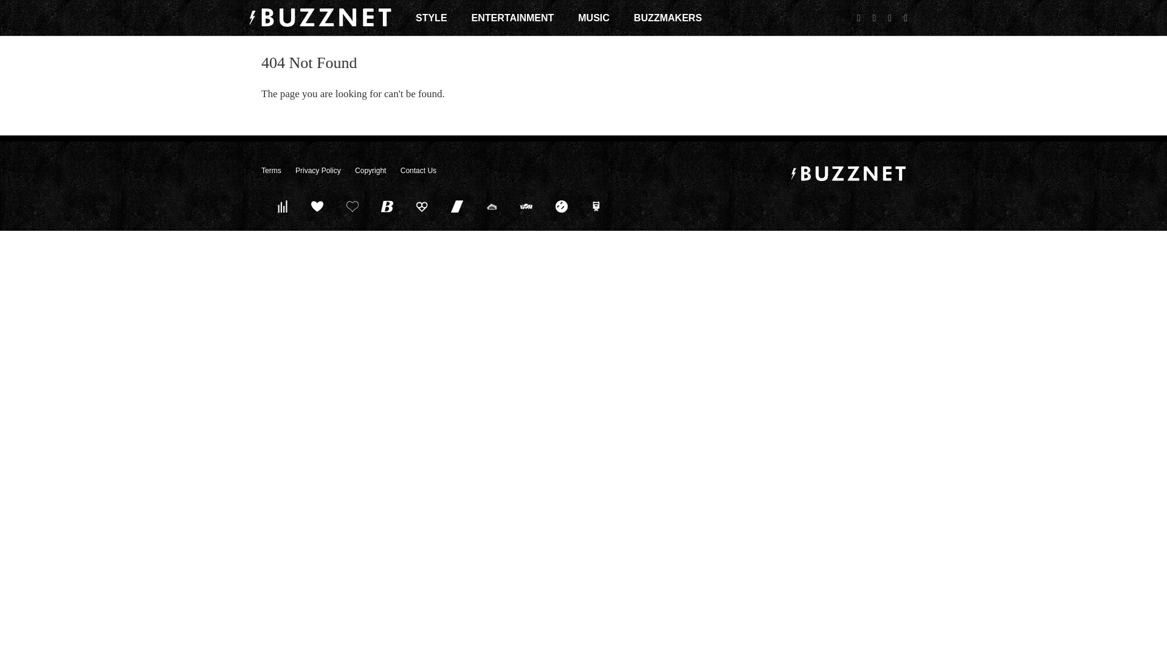 Image resolution: width=1167 pixels, height=656 pixels. Describe the element at coordinates (667, 18) in the screenshot. I see `BUZZMAKERS` at that location.